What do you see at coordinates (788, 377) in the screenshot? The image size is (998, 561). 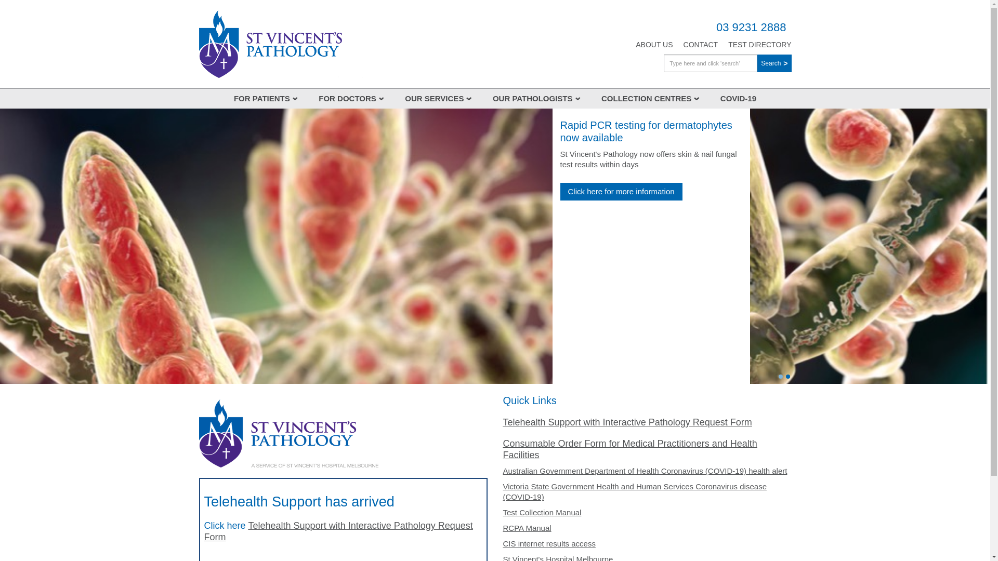 I see `2` at bounding box center [788, 377].